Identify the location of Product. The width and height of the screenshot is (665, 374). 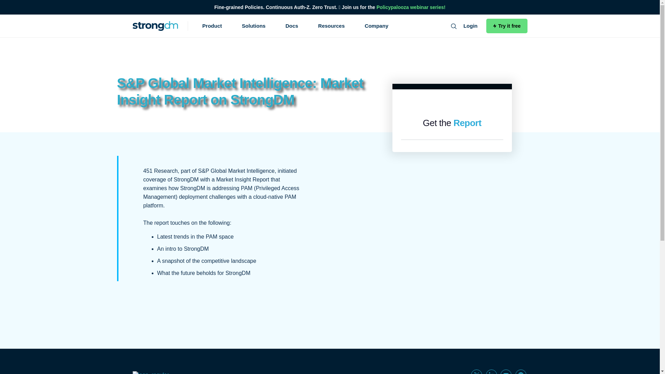
(212, 26).